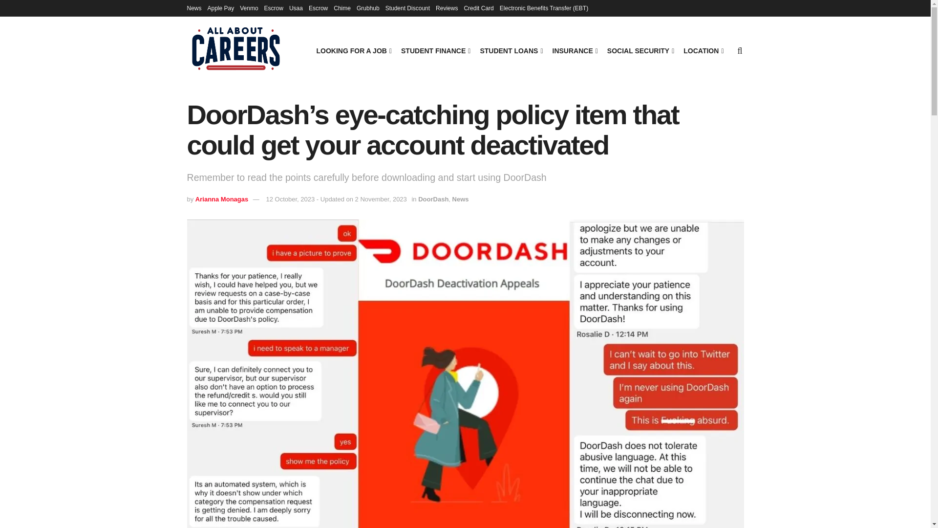 The image size is (938, 528). What do you see at coordinates (221, 8) in the screenshot?
I see `Apple Pay` at bounding box center [221, 8].